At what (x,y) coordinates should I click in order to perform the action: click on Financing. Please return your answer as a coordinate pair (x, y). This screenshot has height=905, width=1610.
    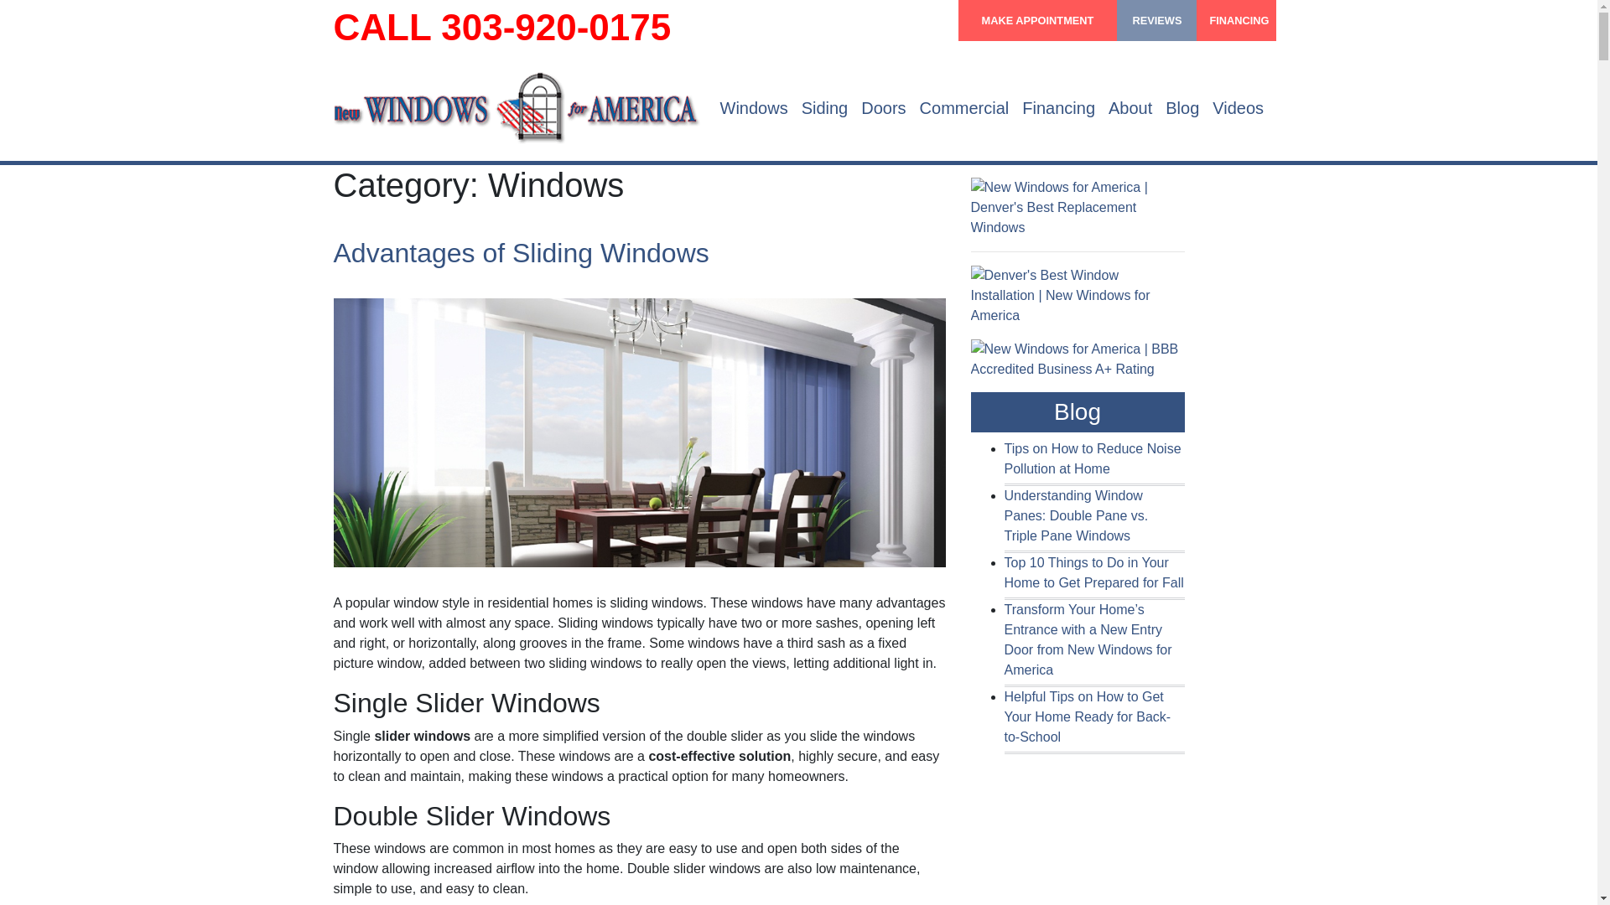
    Looking at the image, I should click on (1058, 107).